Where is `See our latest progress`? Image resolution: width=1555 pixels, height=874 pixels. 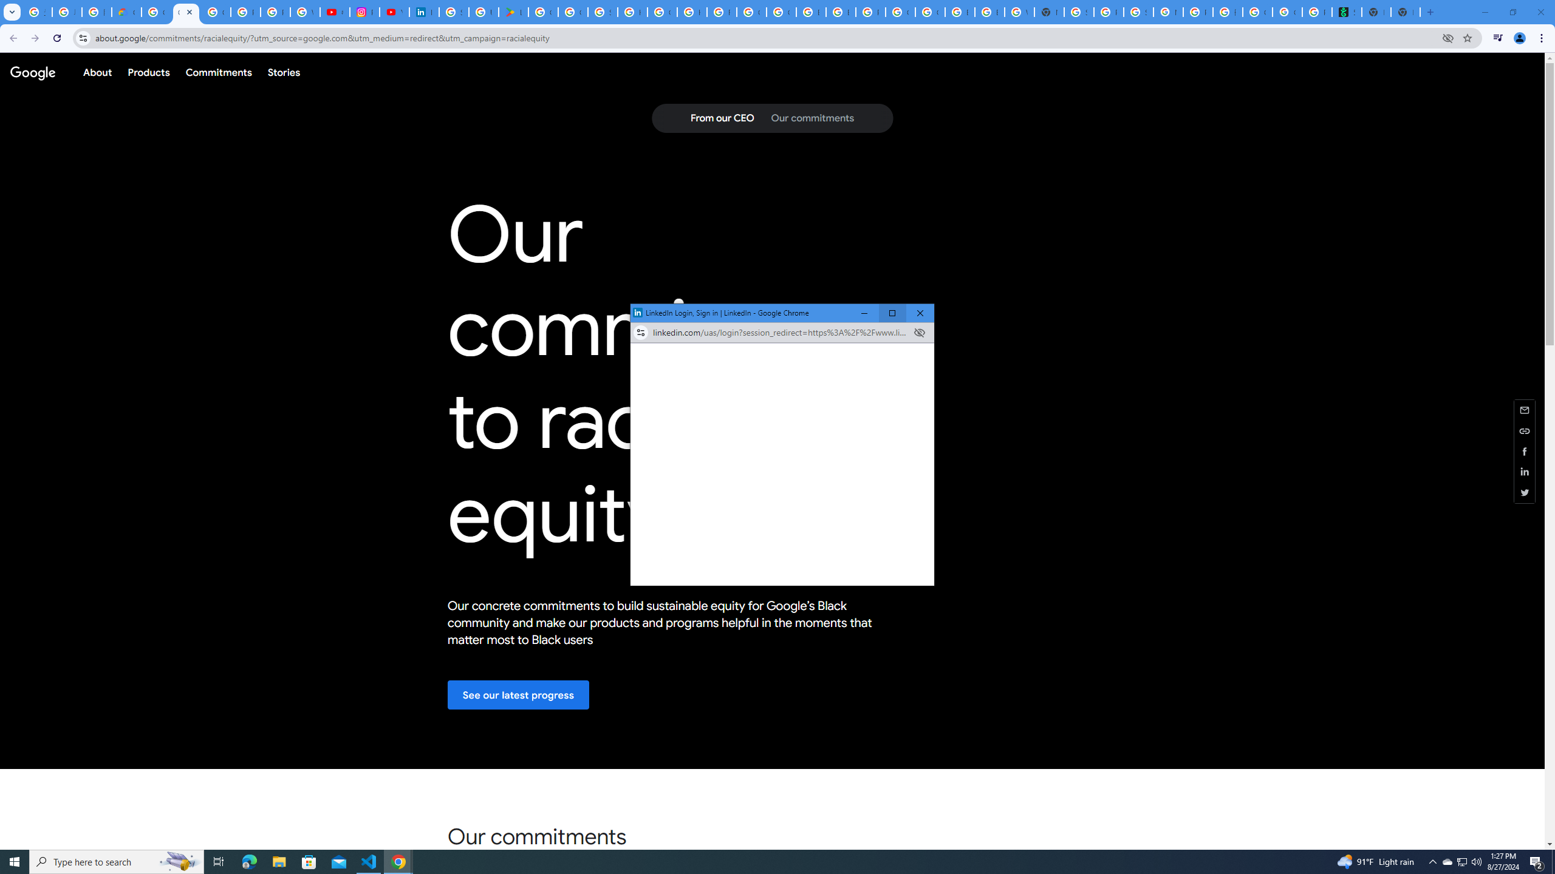 See our latest progress is located at coordinates (519, 694).